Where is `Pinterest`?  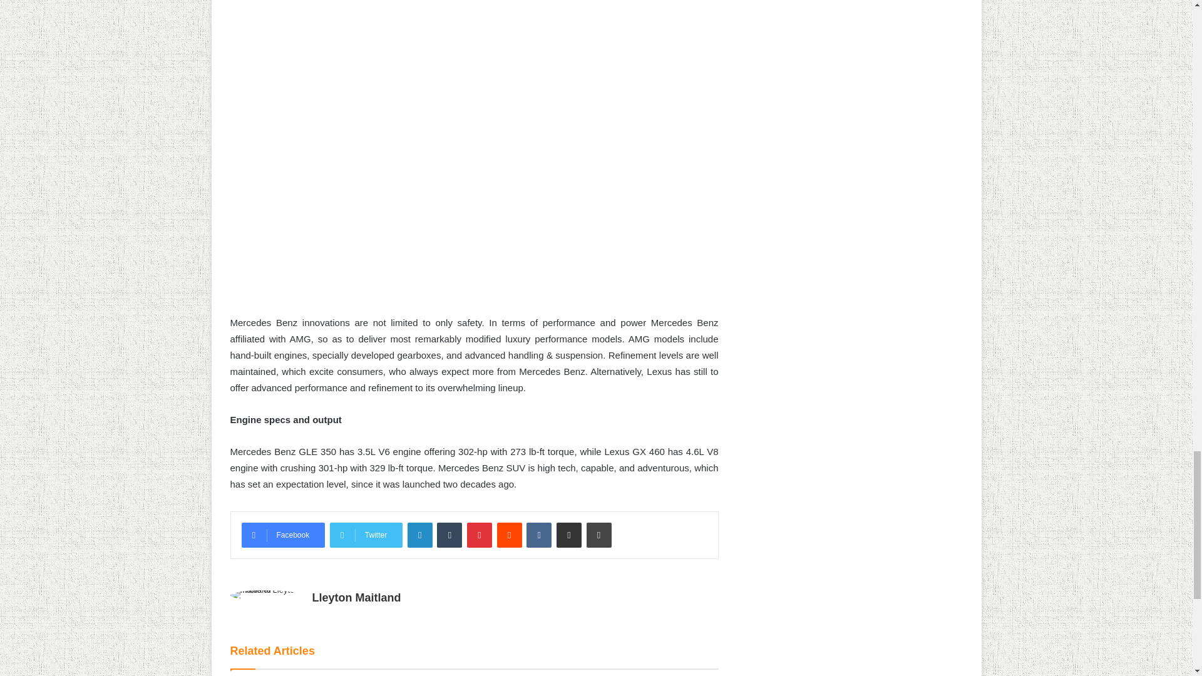 Pinterest is located at coordinates (480, 535).